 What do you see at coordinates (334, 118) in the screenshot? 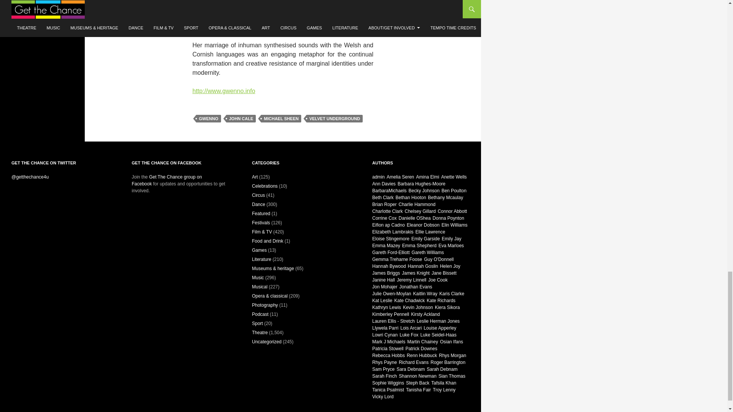
I see `VELVET UNDERGROUND` at bounding box center [334, 118].